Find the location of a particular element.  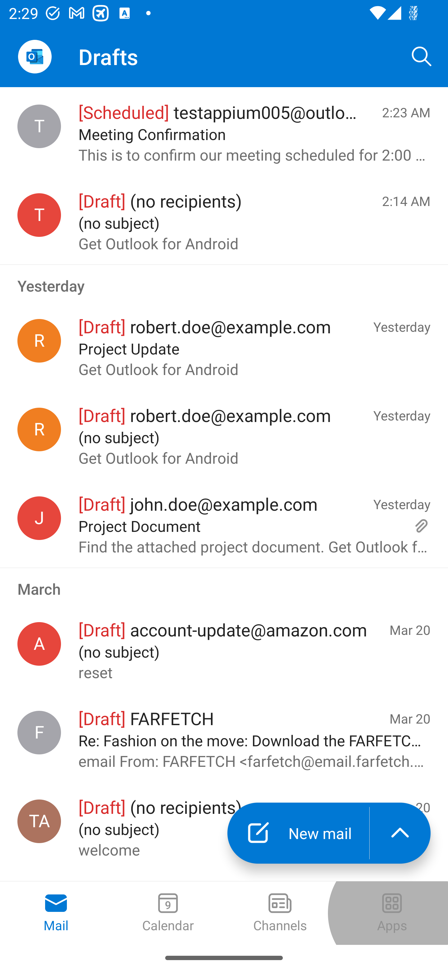

testappium002@outlook.com is located at coordinates (39, 215).